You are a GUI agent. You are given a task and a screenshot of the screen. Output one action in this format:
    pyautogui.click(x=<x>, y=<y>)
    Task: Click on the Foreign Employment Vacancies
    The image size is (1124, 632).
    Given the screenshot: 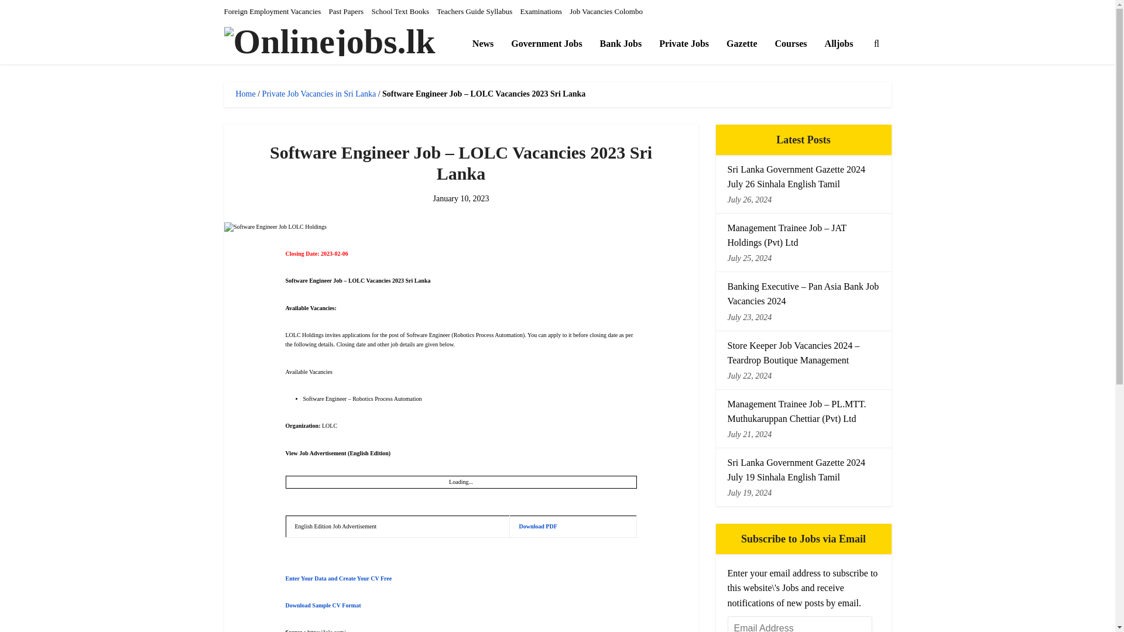 What is the action you would take?
    pyautogui.click(x=272, y=11)
    